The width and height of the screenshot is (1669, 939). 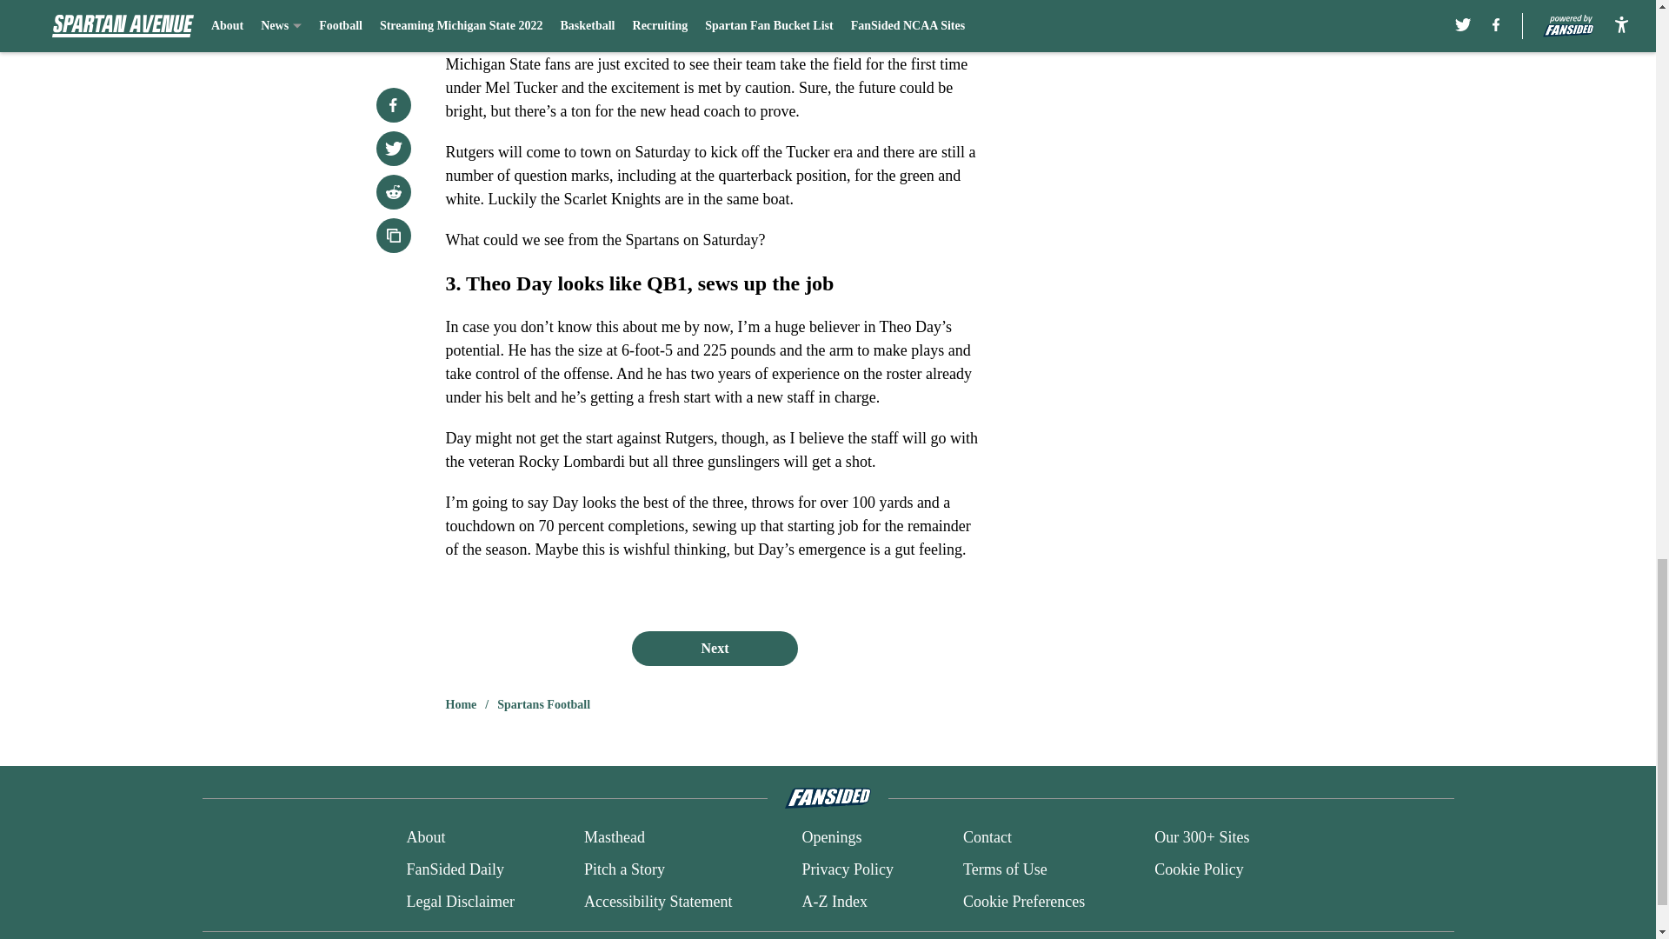 What do you see at coordinates (425, 838) in the screenshot?
I see `About` at bounding box center [425, 838].